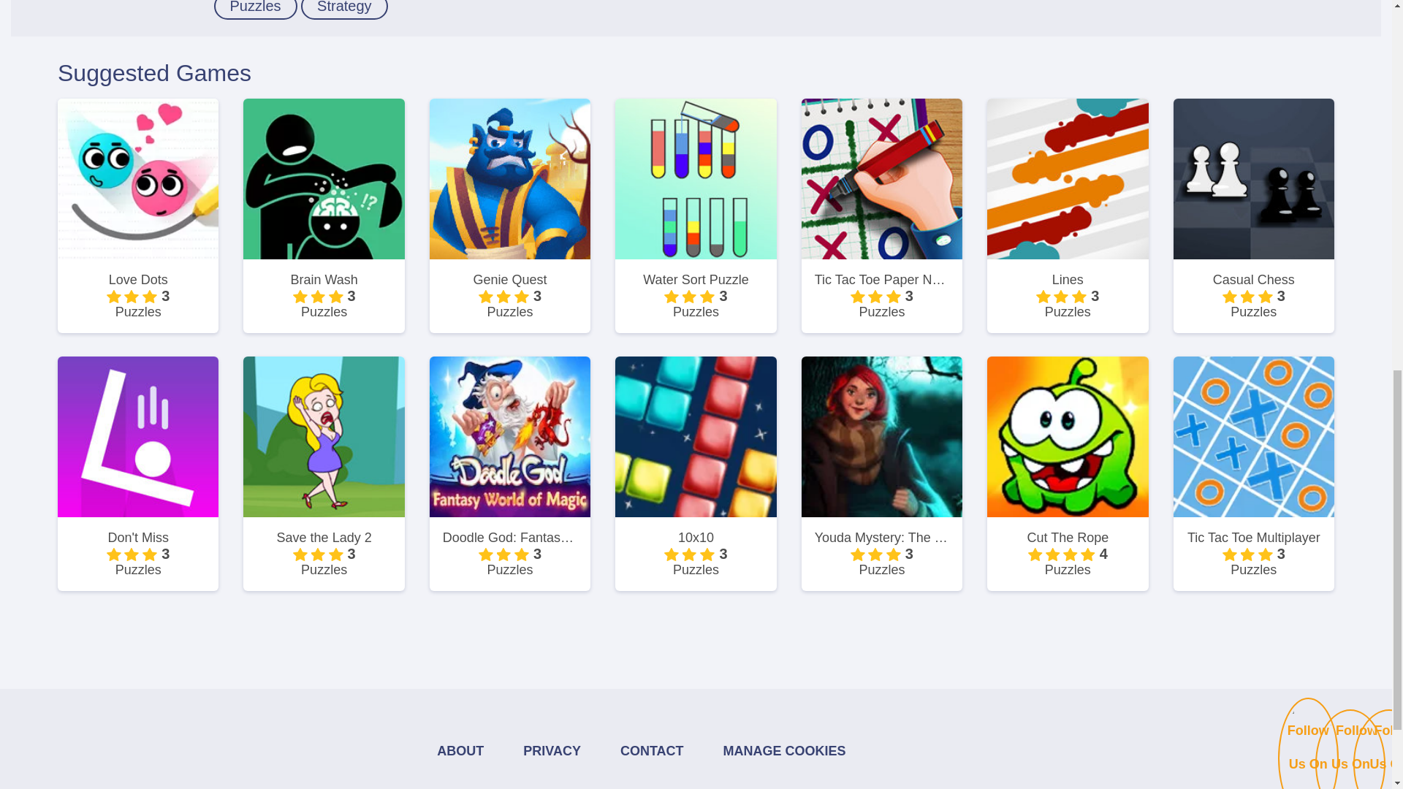 This screenshot has width=1403, height=789. What do you see at coordinates (254, 10) in the screenshot?
I see `Puzzles` at bounding box center [254, 10].